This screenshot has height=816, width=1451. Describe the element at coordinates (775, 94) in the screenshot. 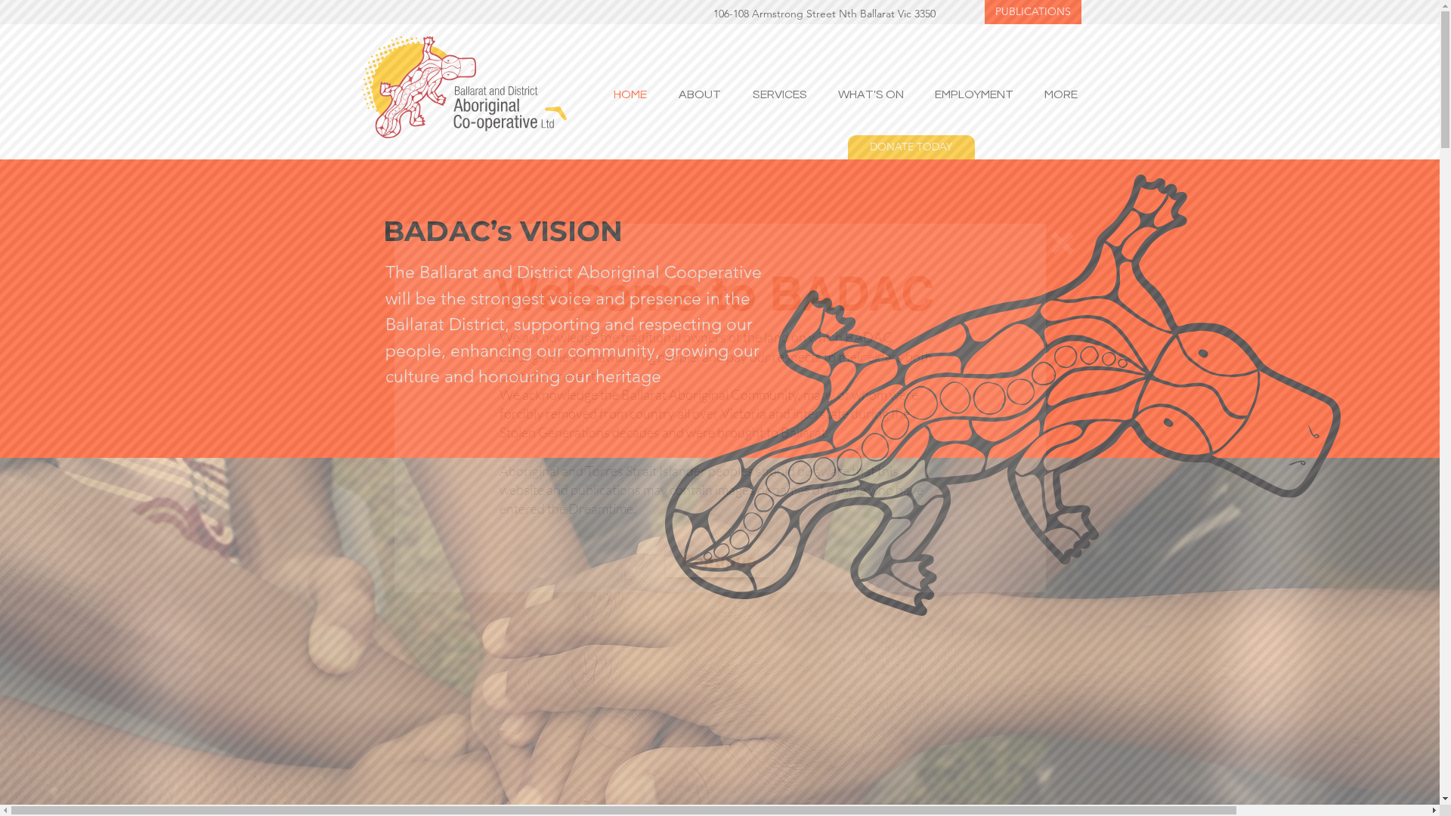

I see `SERVICES` at that location.